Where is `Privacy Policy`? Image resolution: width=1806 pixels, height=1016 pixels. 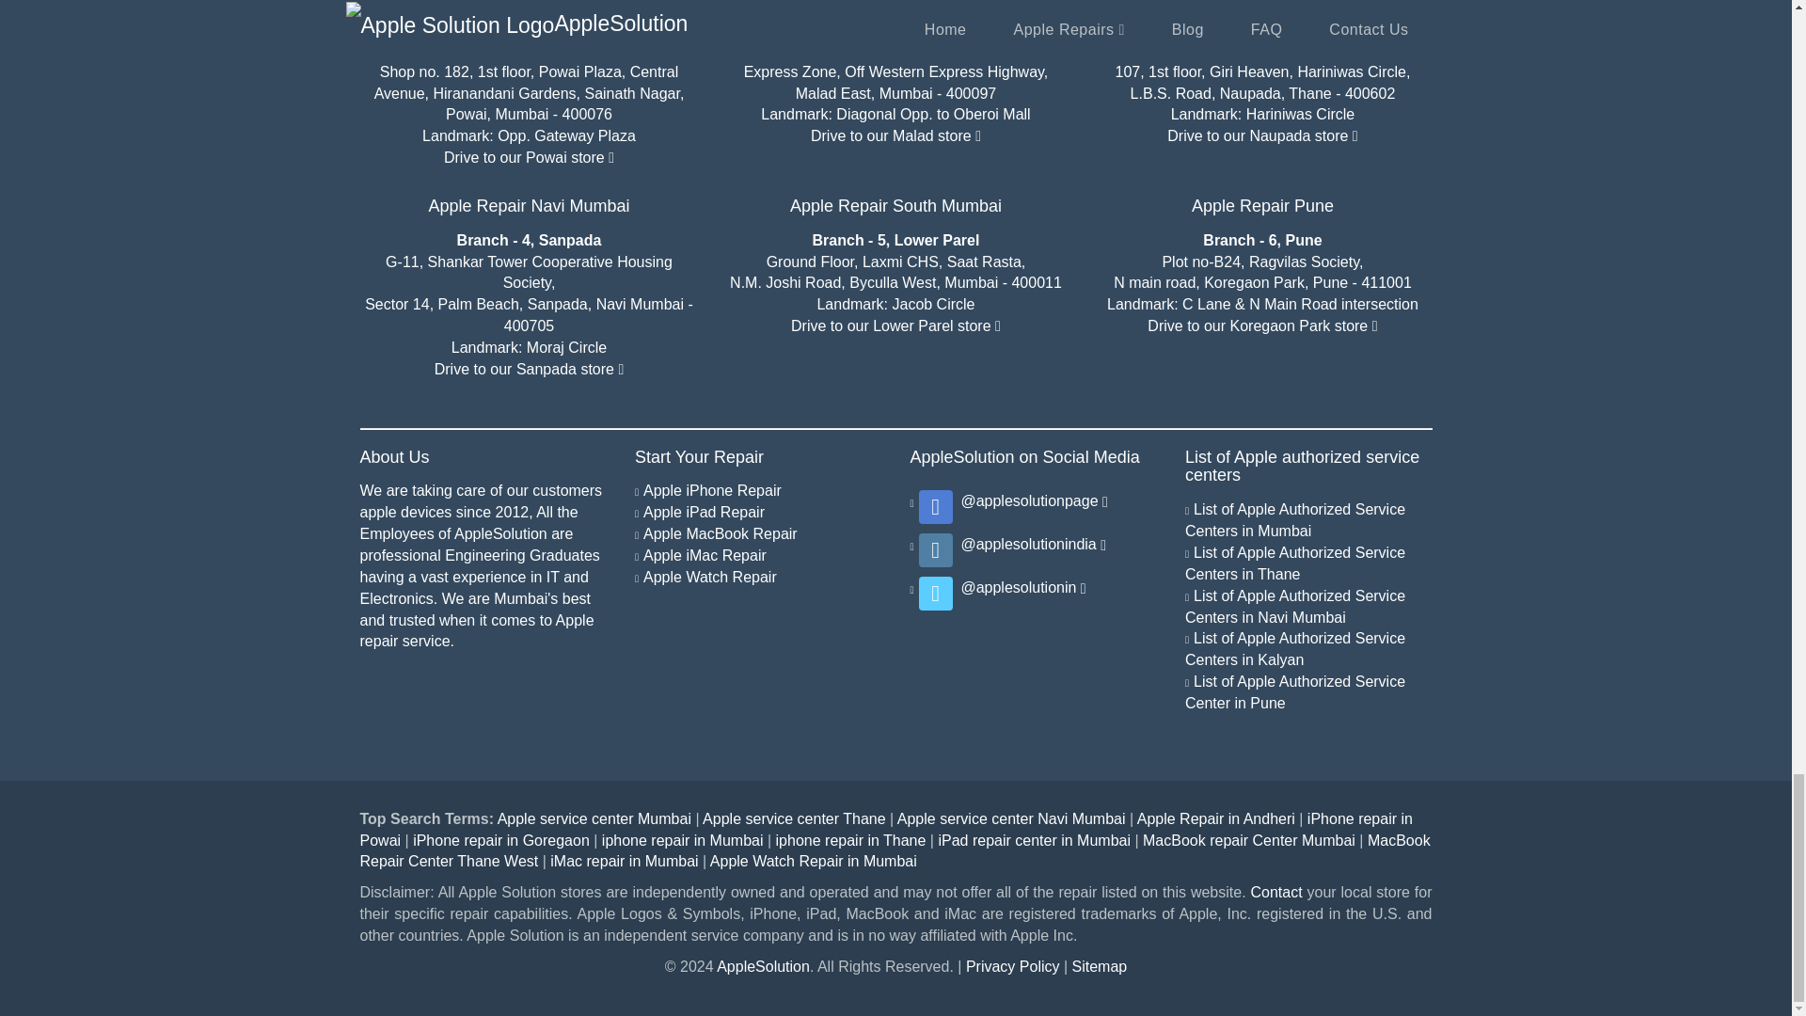
Privacy Policy is located at coordinates (1013, 966).